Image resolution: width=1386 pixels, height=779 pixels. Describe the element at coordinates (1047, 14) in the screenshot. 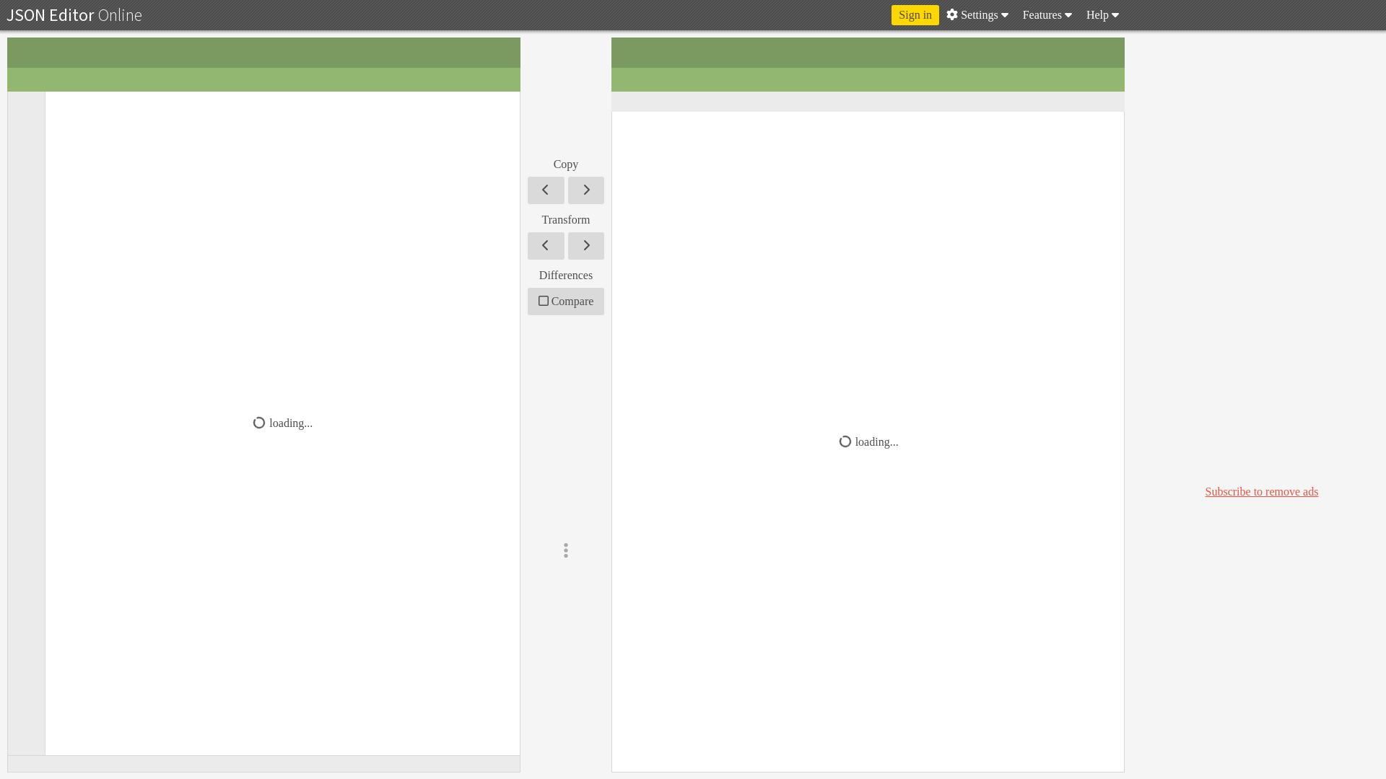

I see `Features` at that location.